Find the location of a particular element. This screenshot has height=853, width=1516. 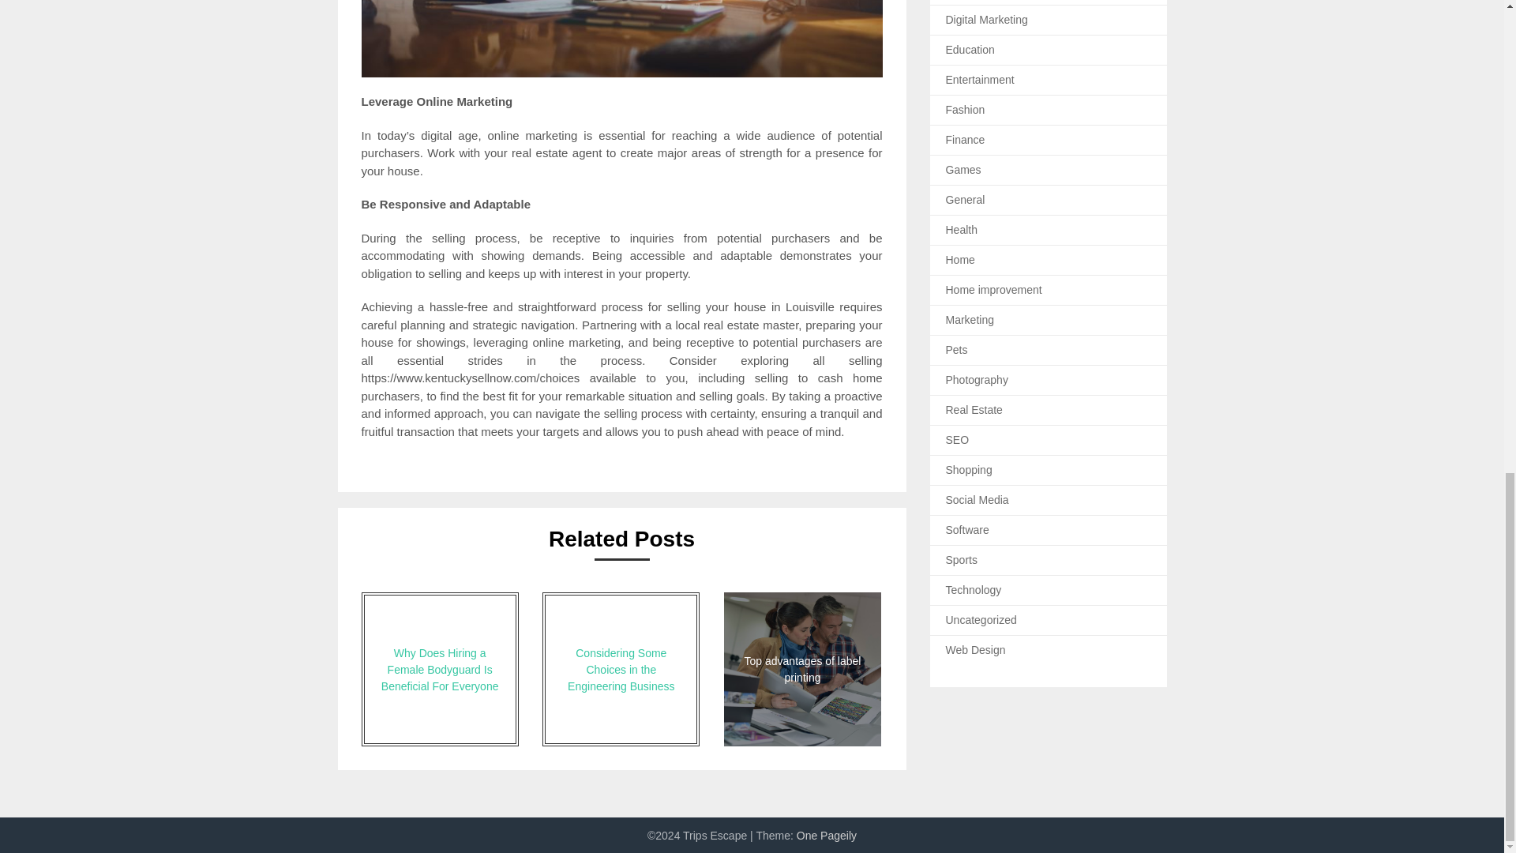

Home is located at coordinates (960, 259).